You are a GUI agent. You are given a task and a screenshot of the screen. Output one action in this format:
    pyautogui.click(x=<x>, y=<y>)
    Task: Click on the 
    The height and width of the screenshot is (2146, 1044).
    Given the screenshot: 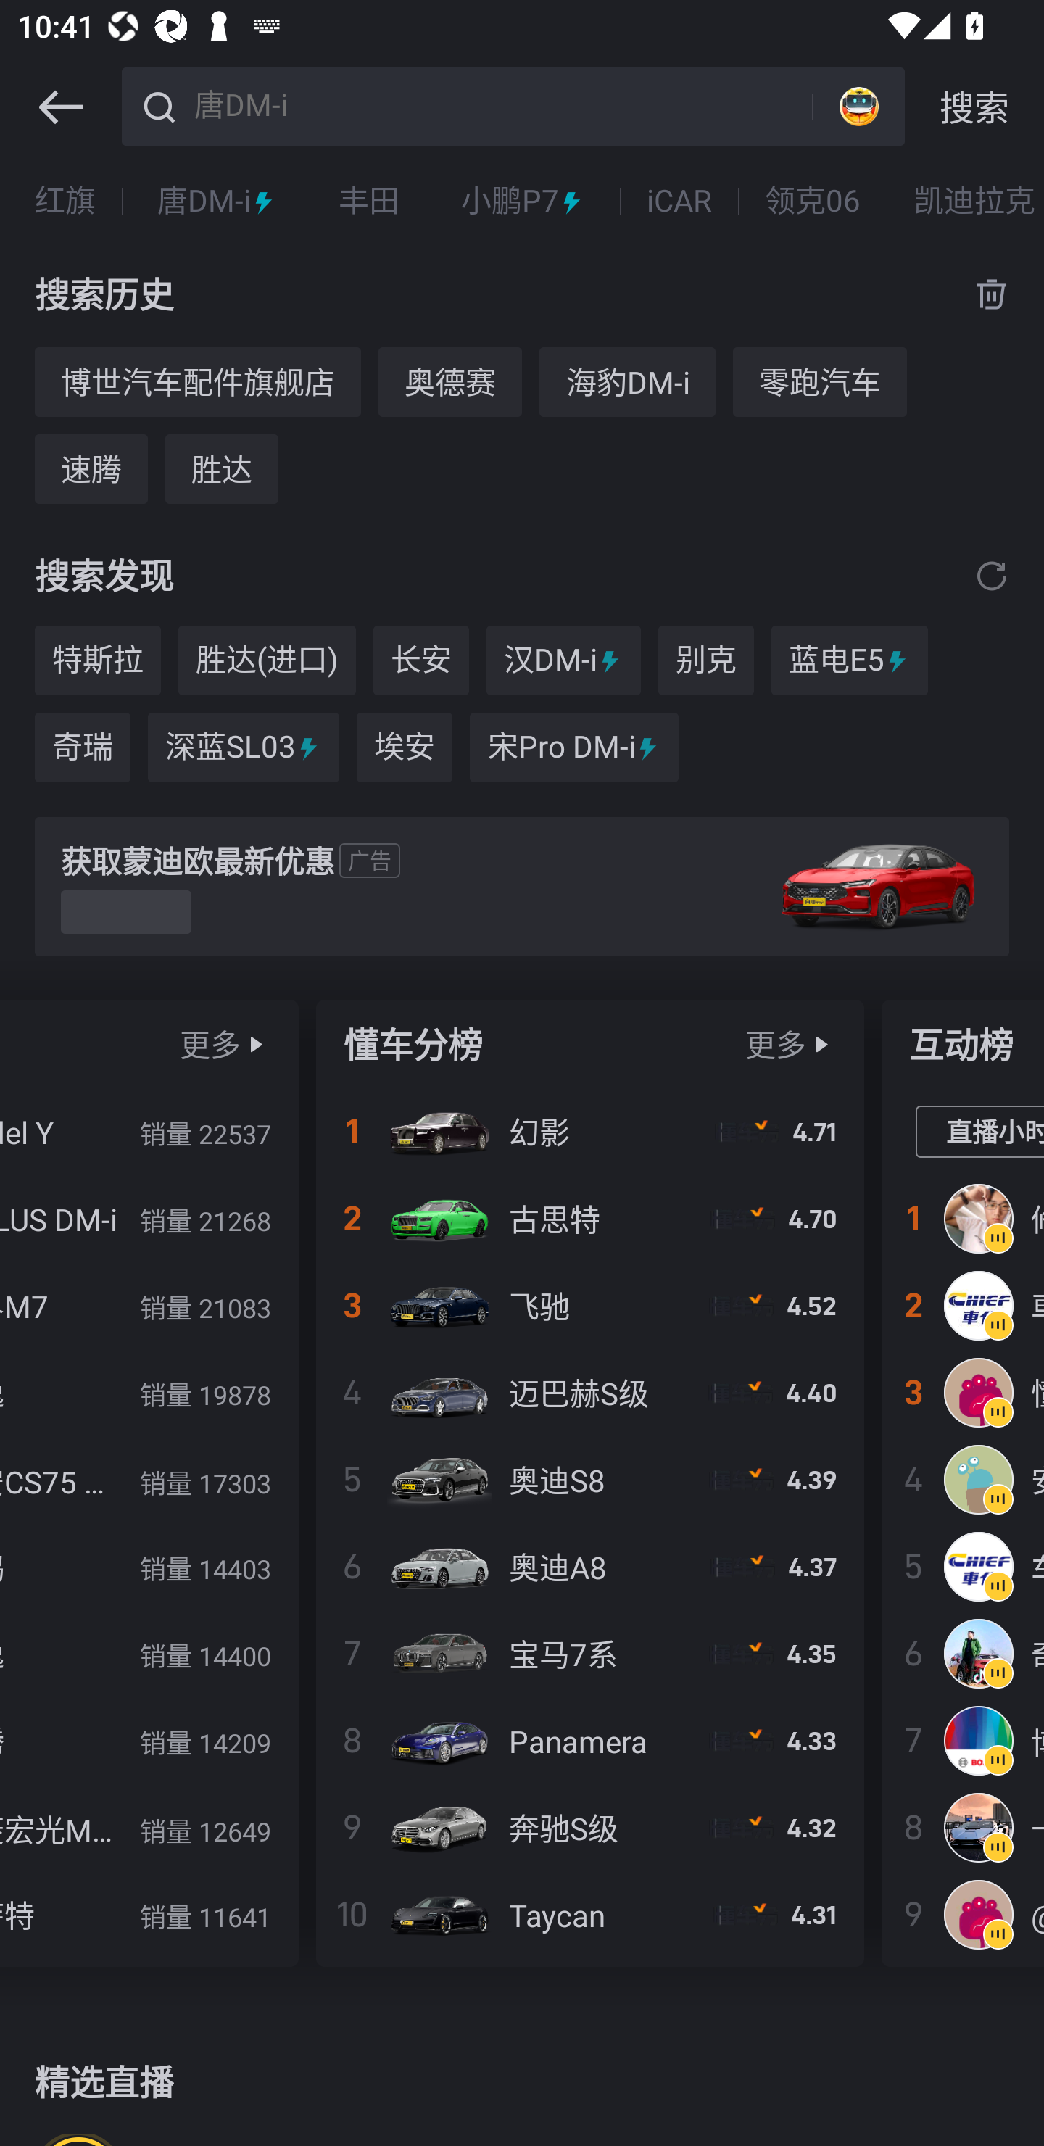 What is the action you would take?
    pyautogui.click(x=256, y=1045)
    